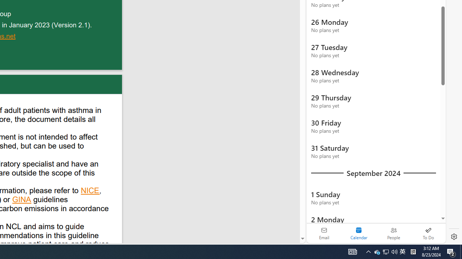 This screenshot has width=462, height=259. Describe the element at coordinates (359, 233) in the screenshot. I see `Selected calendar module. Date today is 22` at that location.